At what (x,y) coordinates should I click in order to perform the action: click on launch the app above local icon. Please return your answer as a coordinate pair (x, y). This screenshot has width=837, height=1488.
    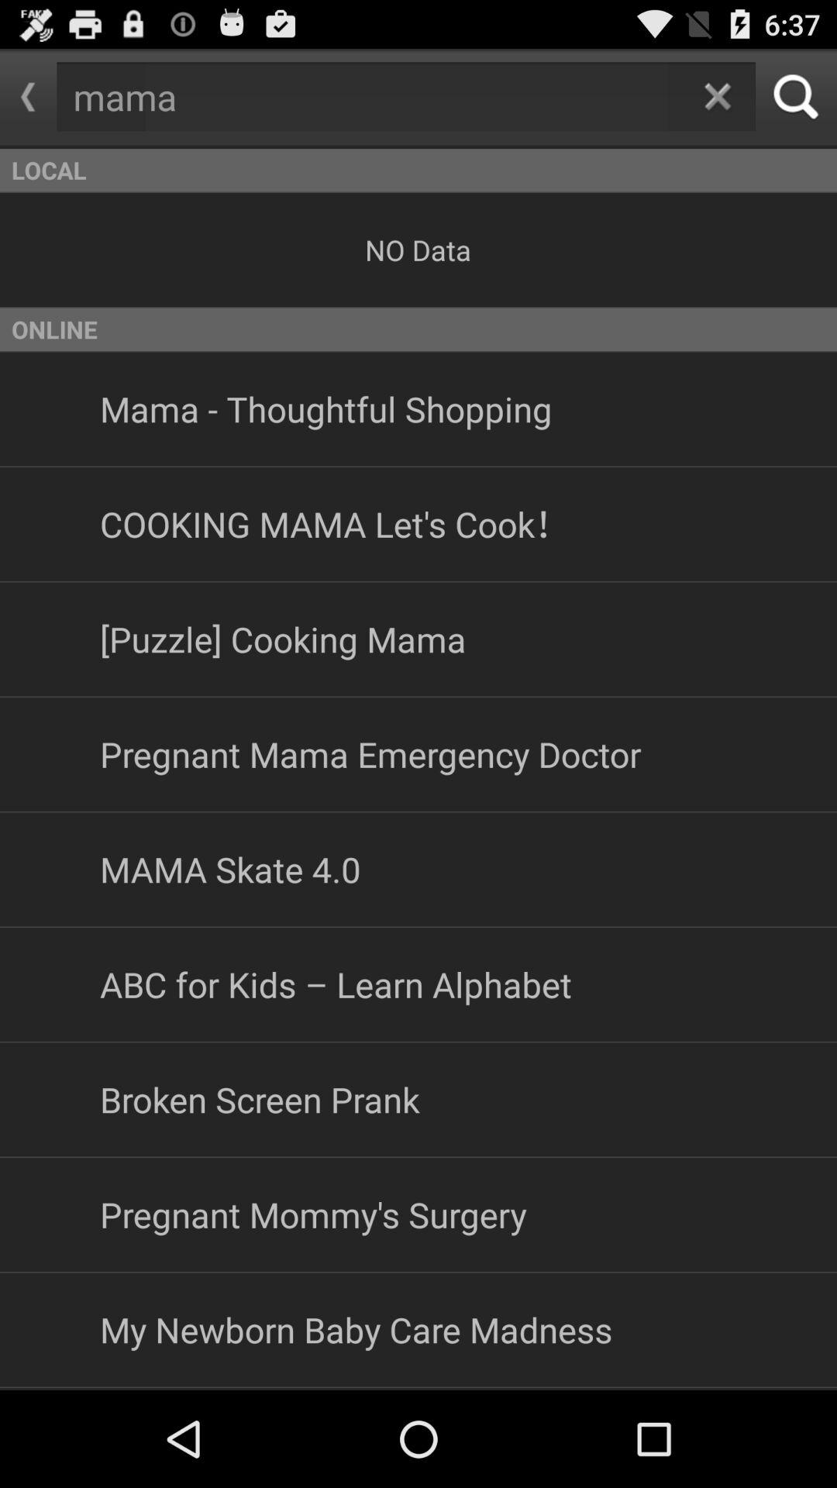
    Looking at the image, I should click on (28, 97).